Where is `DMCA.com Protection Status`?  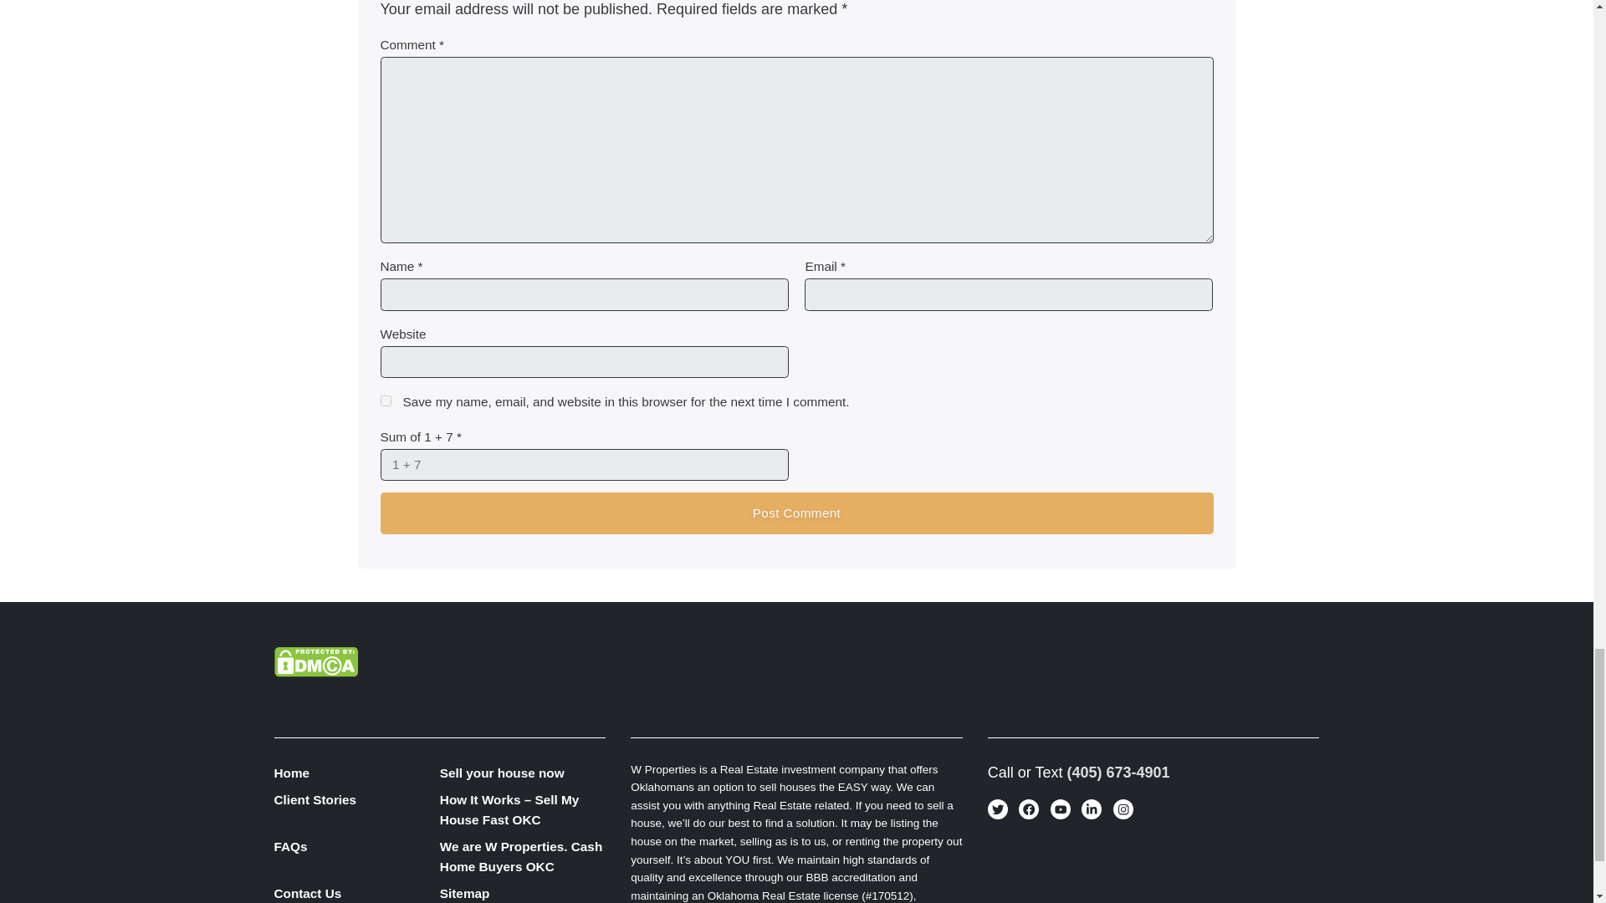 DMCA.com Protection Status is located at coordinates (316, 661).